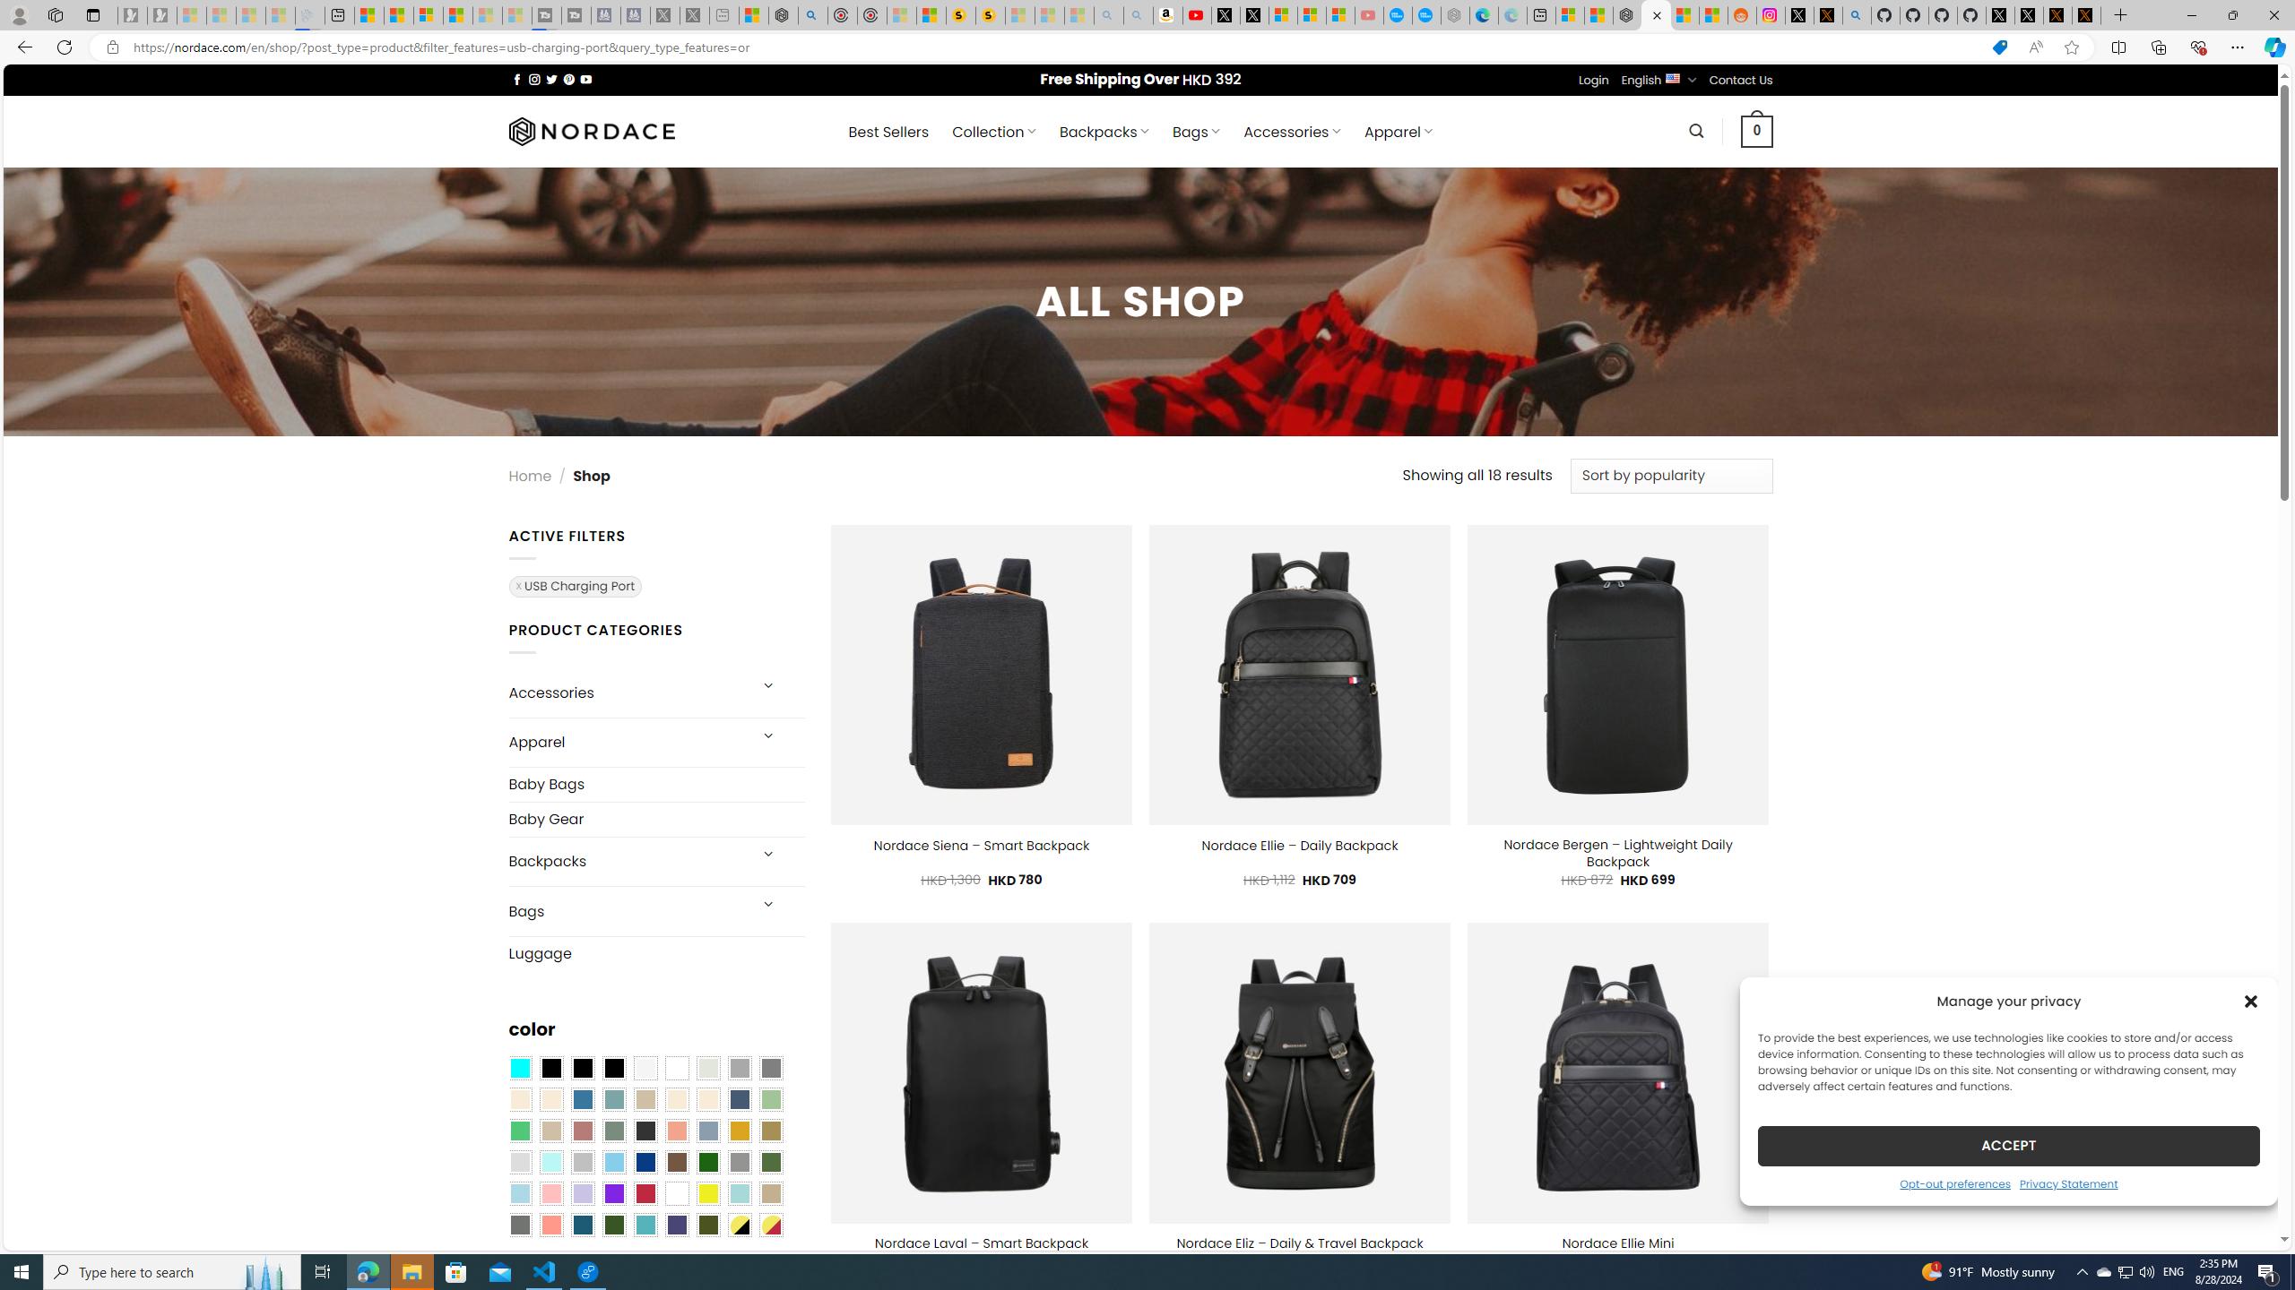  Describe the element at coordinates (550, 1068) in the screenshot. I see `All Black` at that location.